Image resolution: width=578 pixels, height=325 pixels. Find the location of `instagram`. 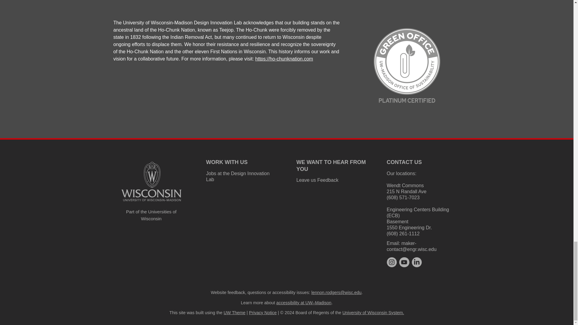

instagram is located at coordinates (391, 262).